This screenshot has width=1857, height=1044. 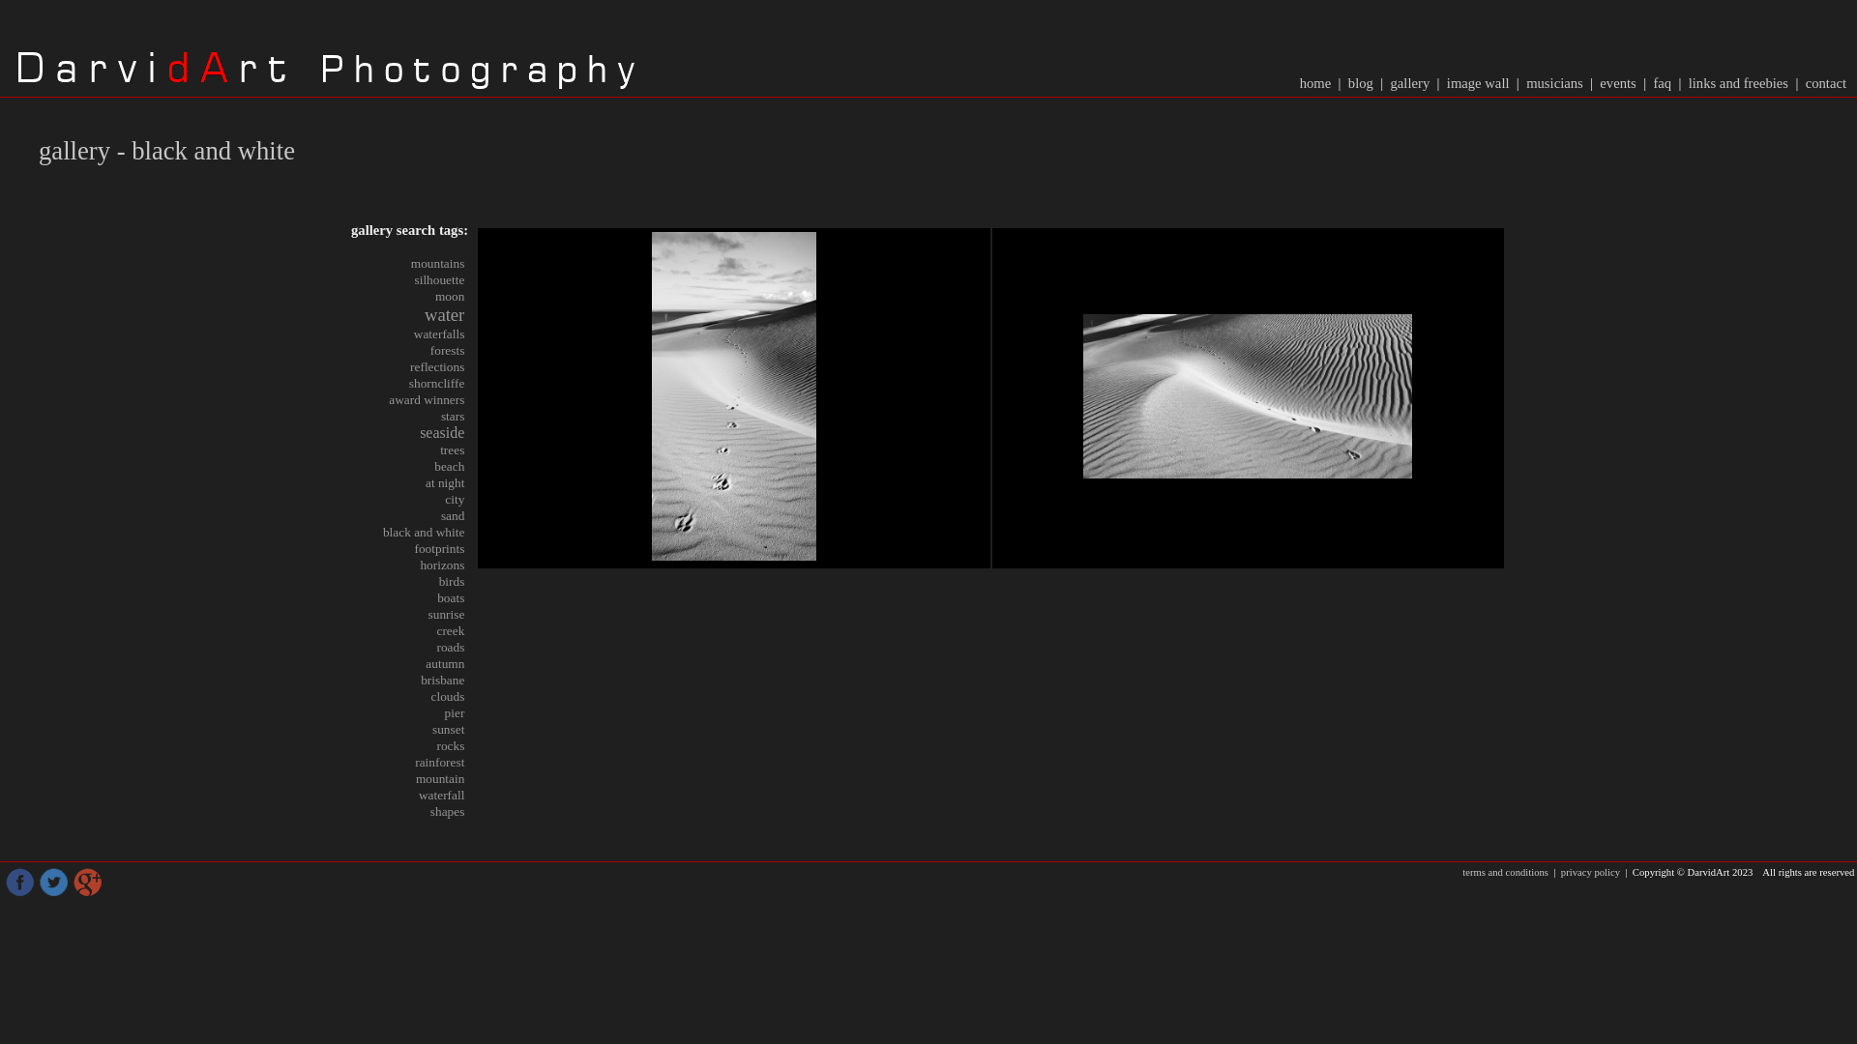 What do you see at coordinates (443, 681) in the screenshot?
I see `brisbane` at bounding box center [443, 681].